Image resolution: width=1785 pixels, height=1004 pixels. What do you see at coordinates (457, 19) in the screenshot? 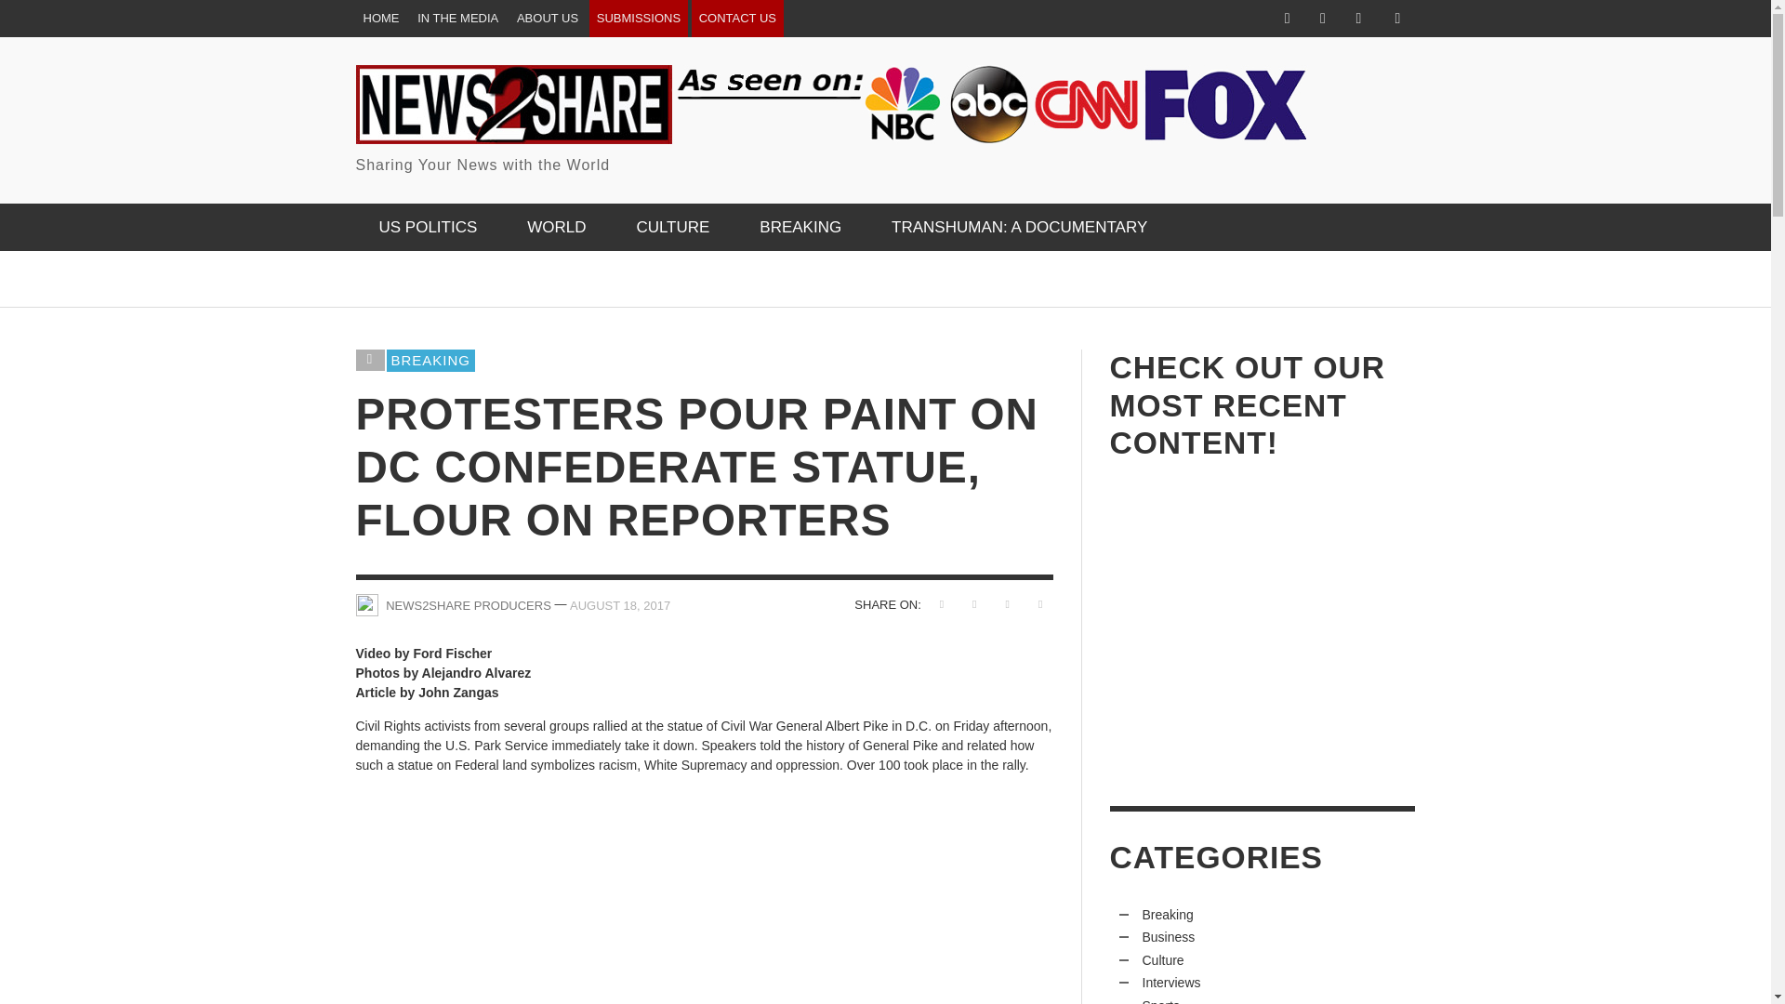
I see `IN THE MEDIA` at bounding box center [457, 19].